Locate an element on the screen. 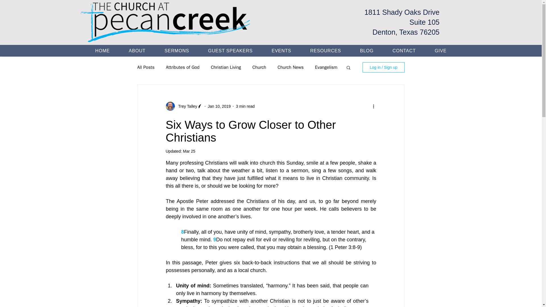 This screenshot has width=546, height=307. All Posts is located at coordinates (146, 67).